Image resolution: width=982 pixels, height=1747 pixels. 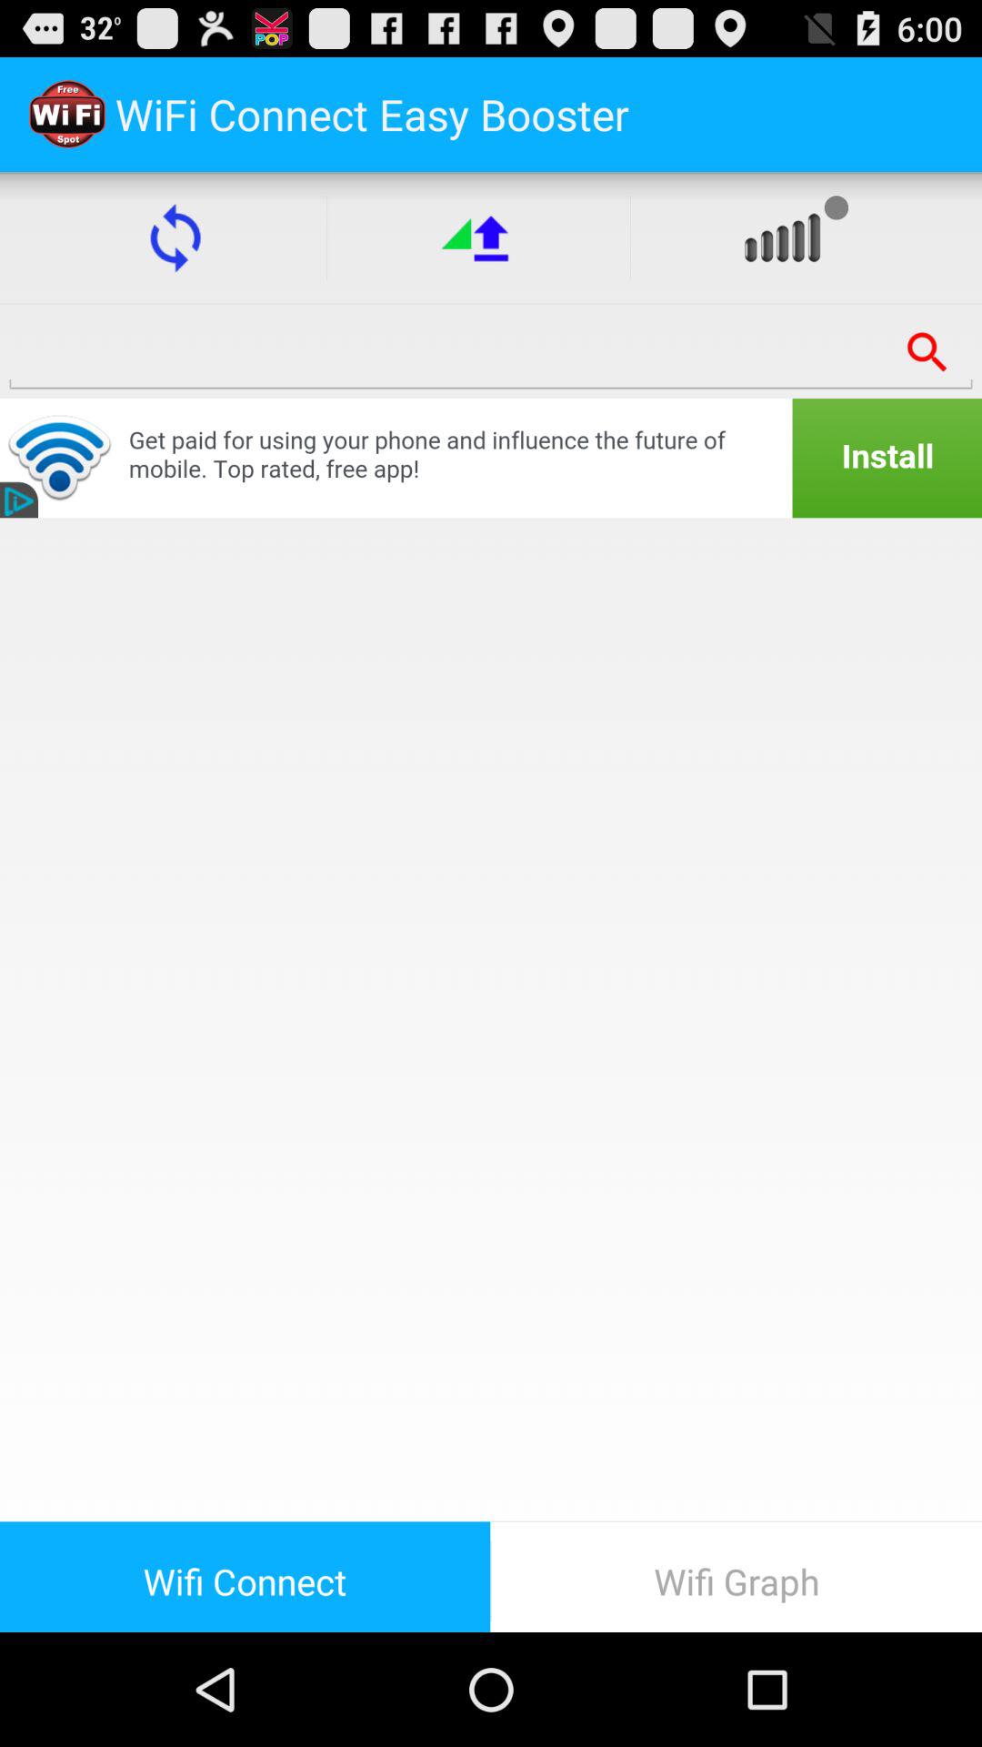 What do you see at coordinates (478, 237) in the screenshot?
I see `click the icon below wifi connect easy` at bounding box center [478, 237].